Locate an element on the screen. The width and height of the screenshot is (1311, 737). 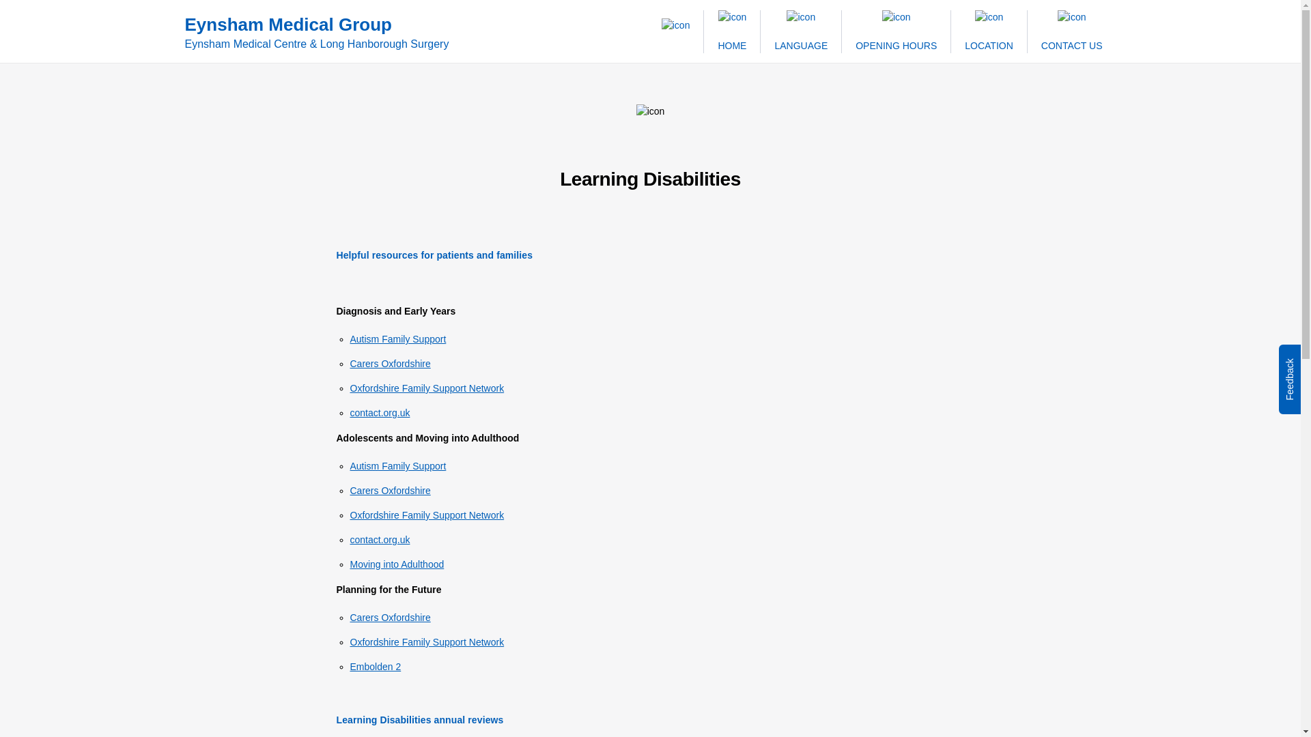
Oxfordshire Family Support Network is located at coordinates (426, 388).